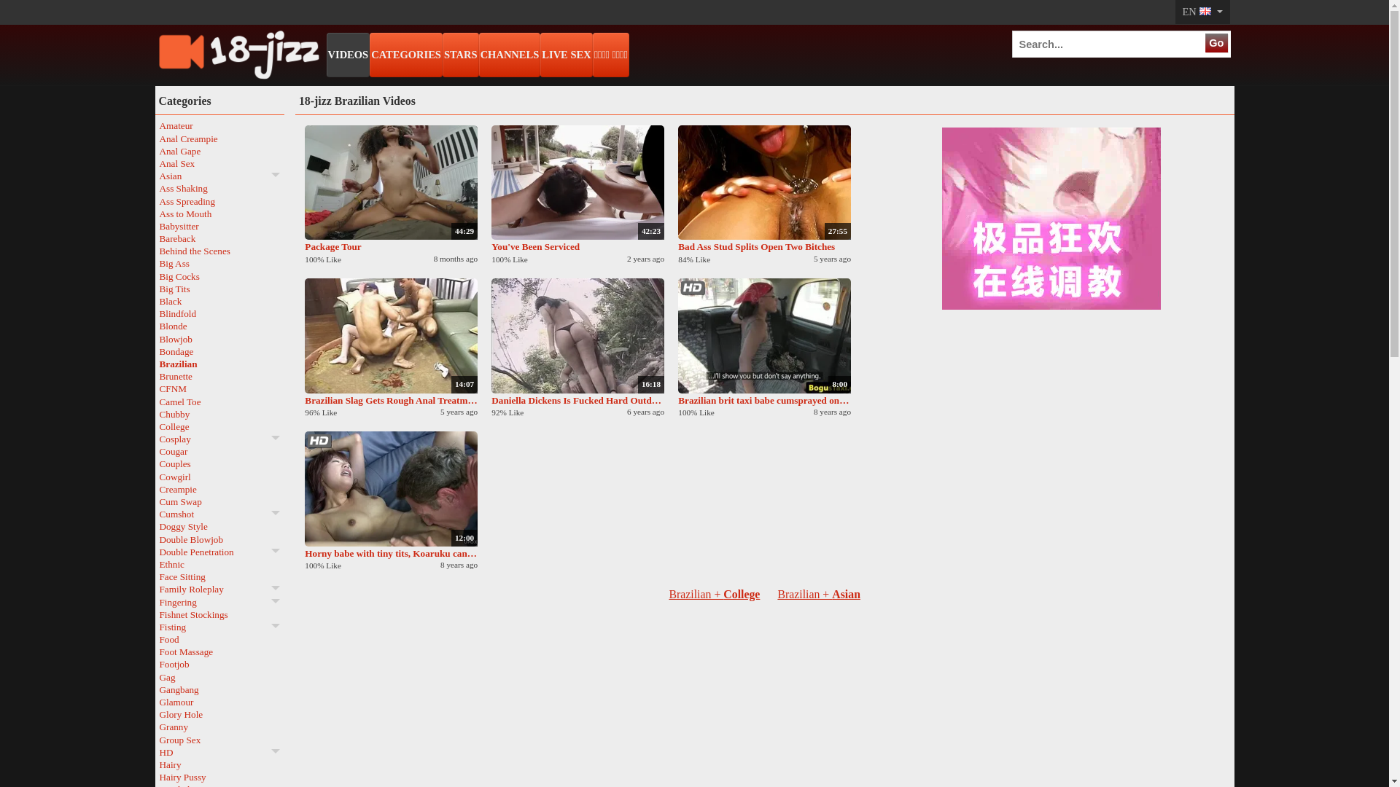 The image size is (1400, 787). What do you see at coordinates (219, 577) in the screenshot?
I see `Face Sitting` at bounding box center [219, 577].